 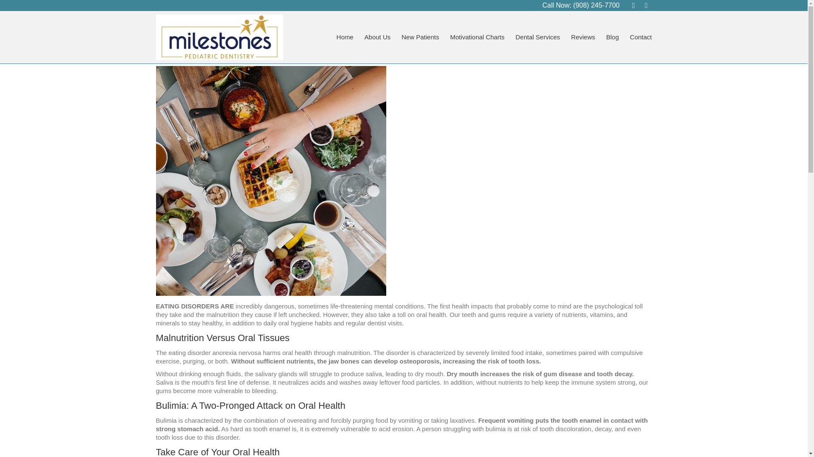 What do you see at coordinates (633, 5) in the screenshot?
I see `Facebook page opens in new window` at bounding box center [633, 5].